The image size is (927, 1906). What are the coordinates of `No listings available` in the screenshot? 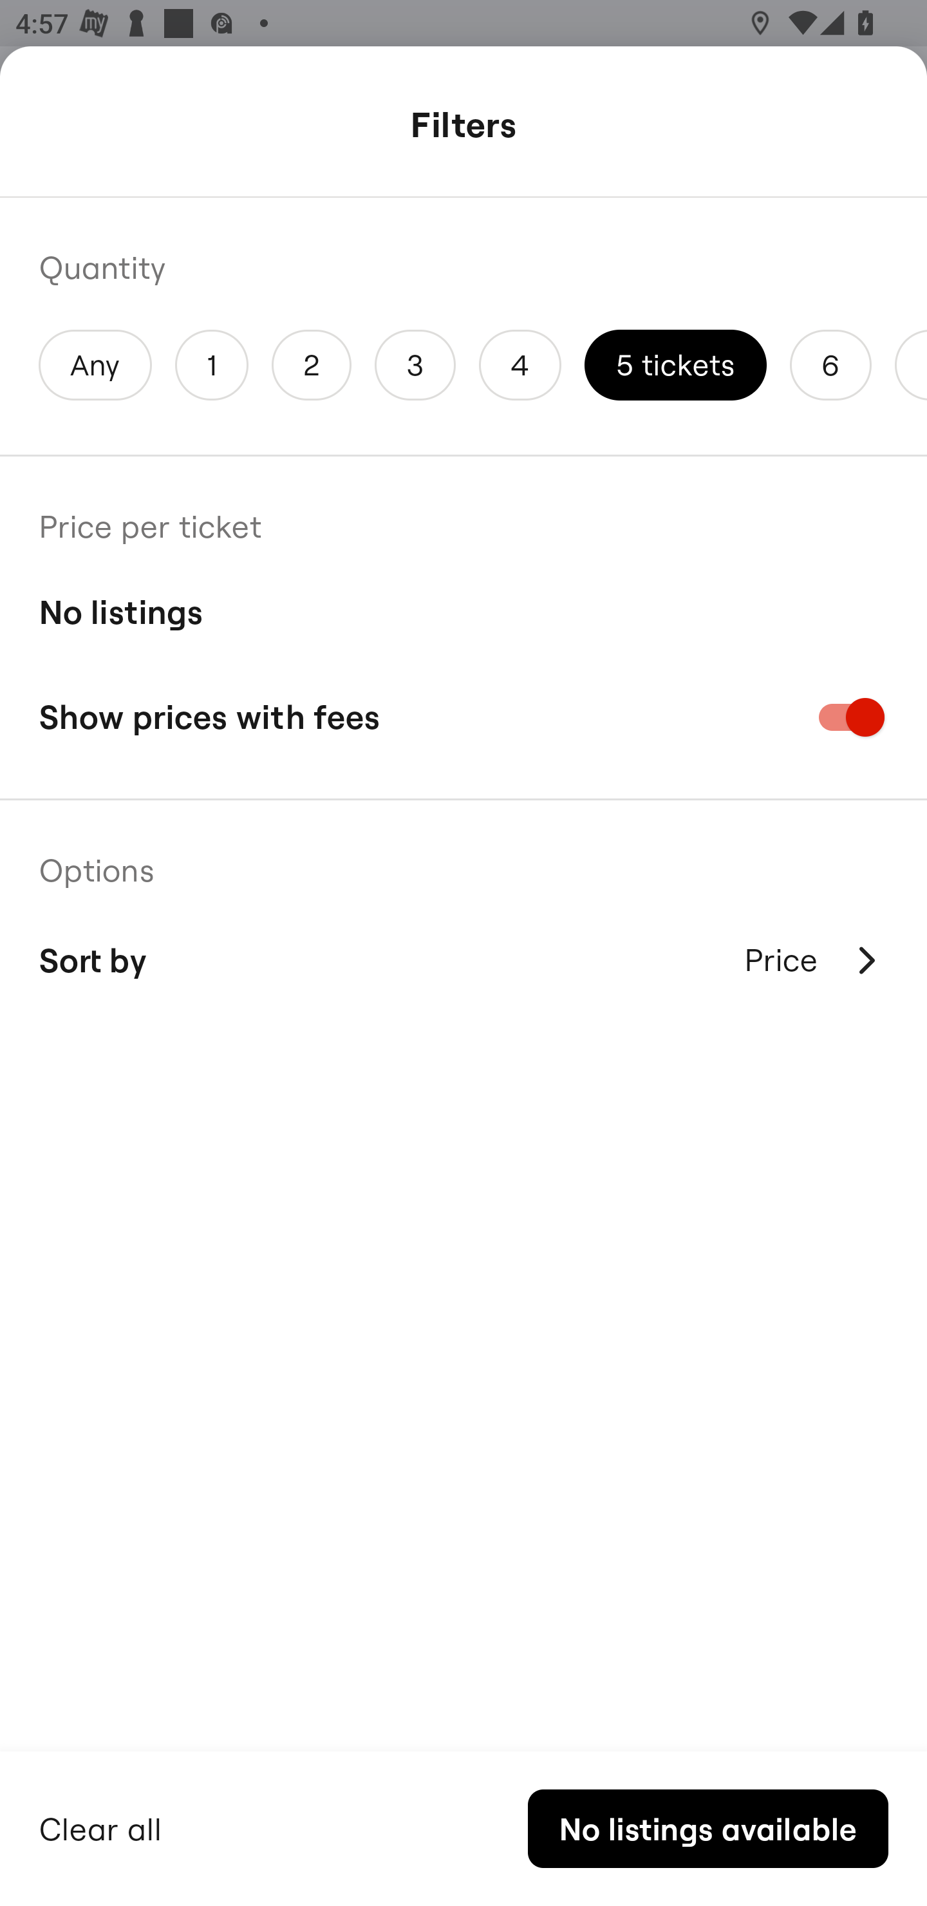 It's located at (707, 1829).